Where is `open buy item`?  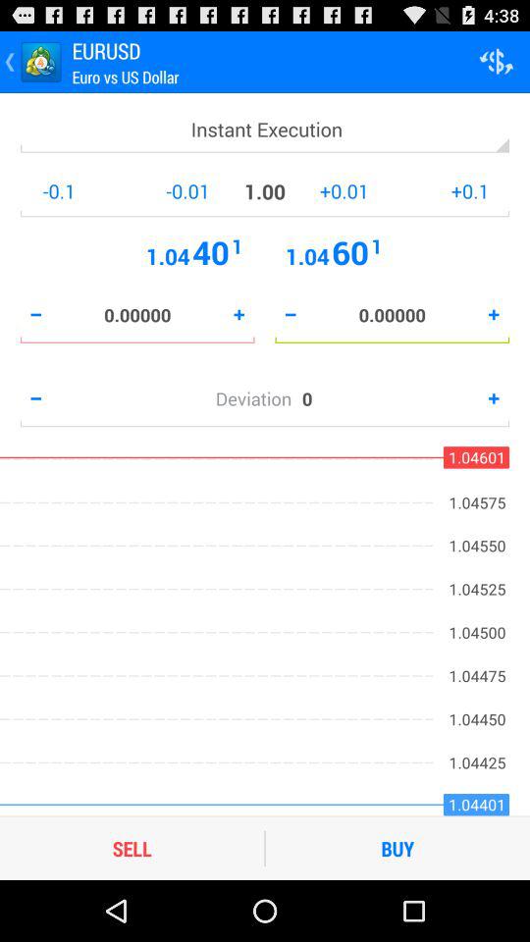 open buy item is located at coordinates (397, 848).